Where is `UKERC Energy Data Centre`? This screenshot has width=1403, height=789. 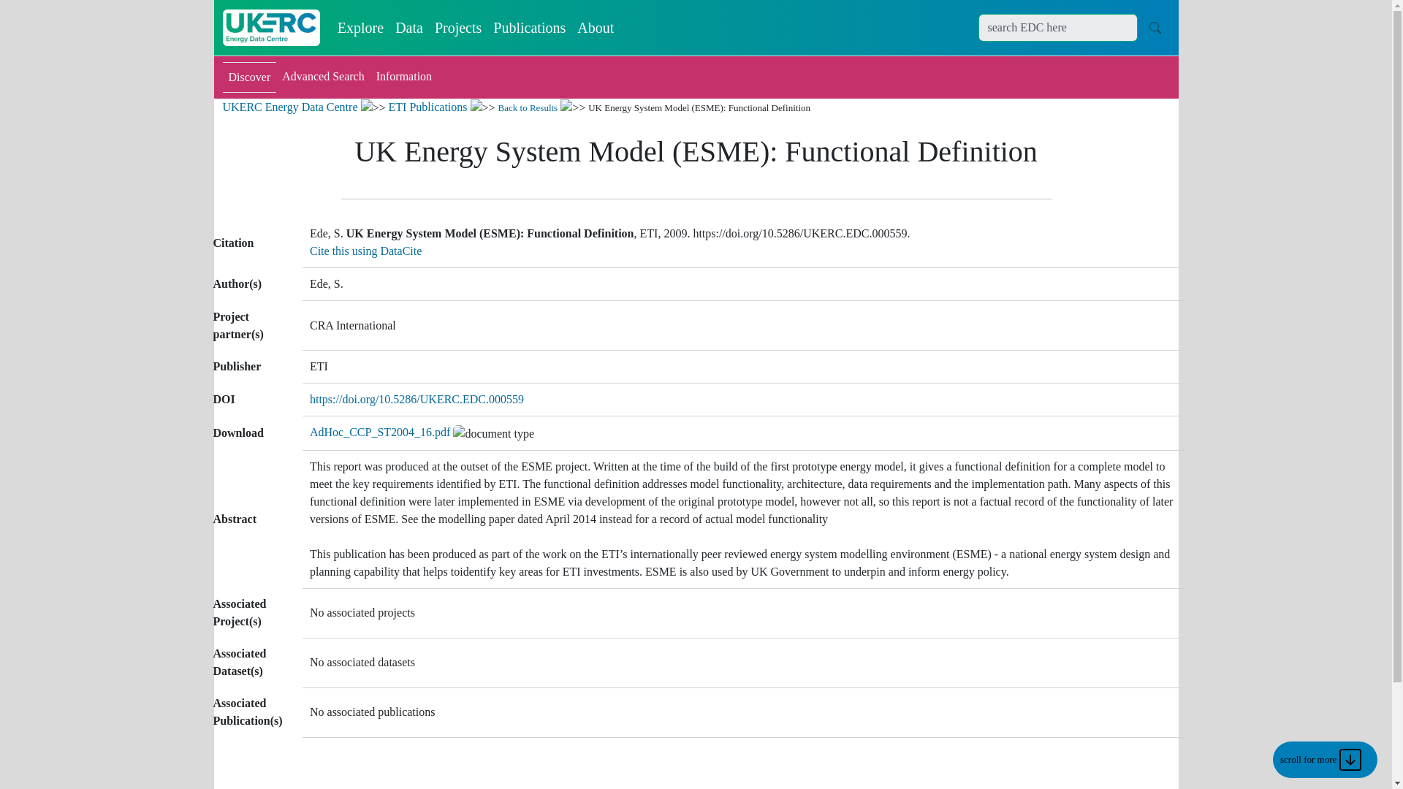 UKERC Energy Data Centre is located at coordinates (289, 107).